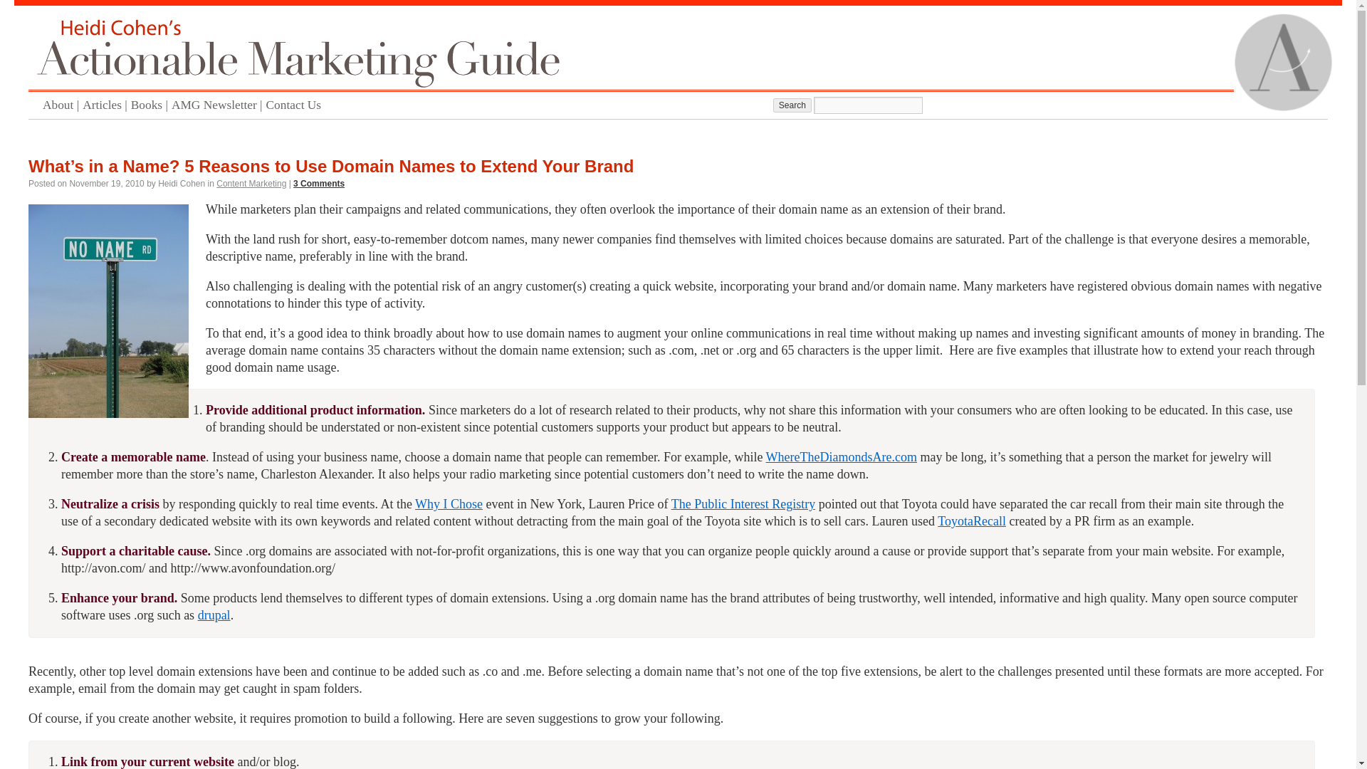 Image resolution: width=1367 pixels, height=769 pixels. I want to click on About, so click(62, 105).